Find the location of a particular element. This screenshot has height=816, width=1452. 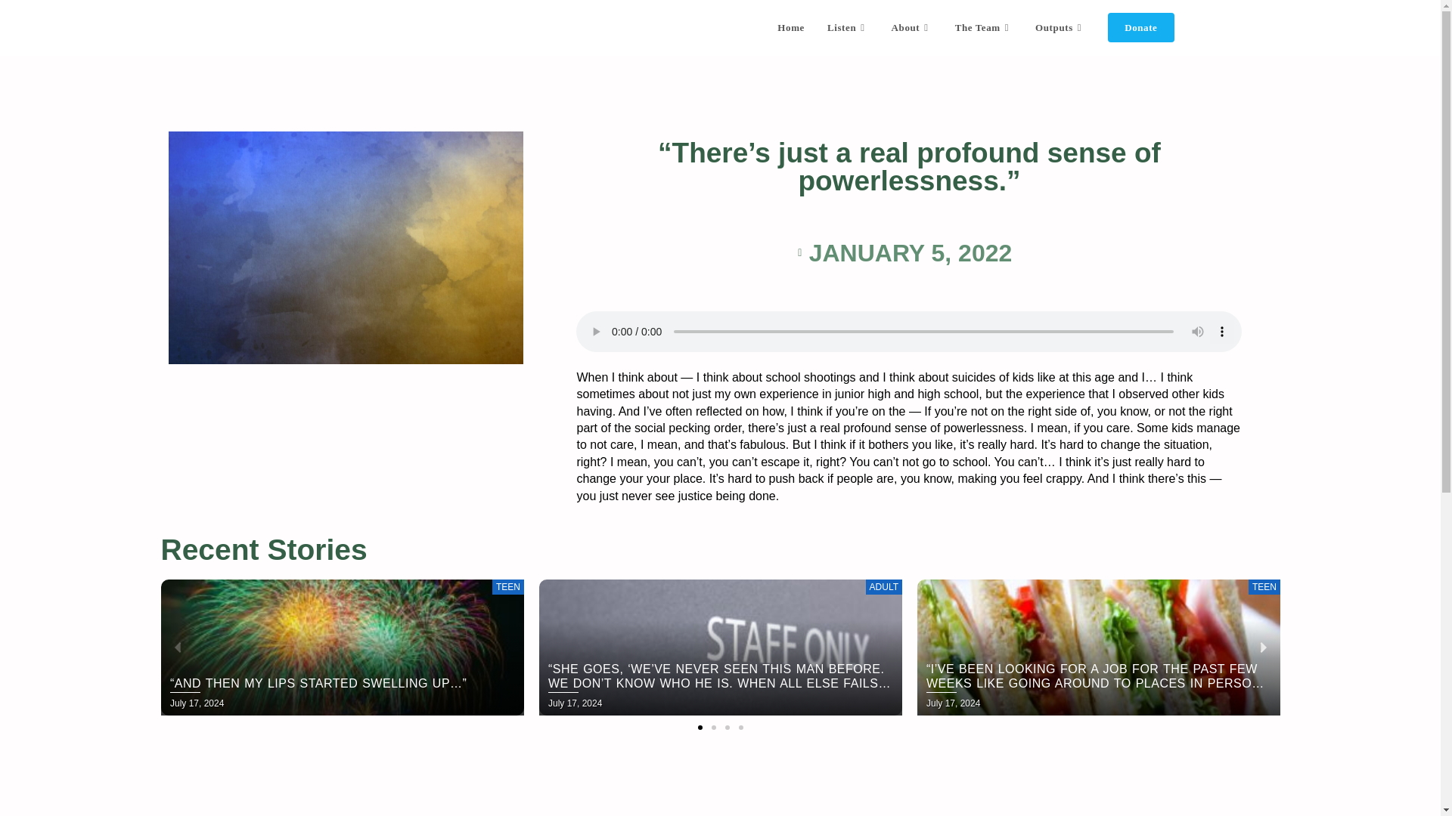

Outputs is located at coordinates (1060, 28).